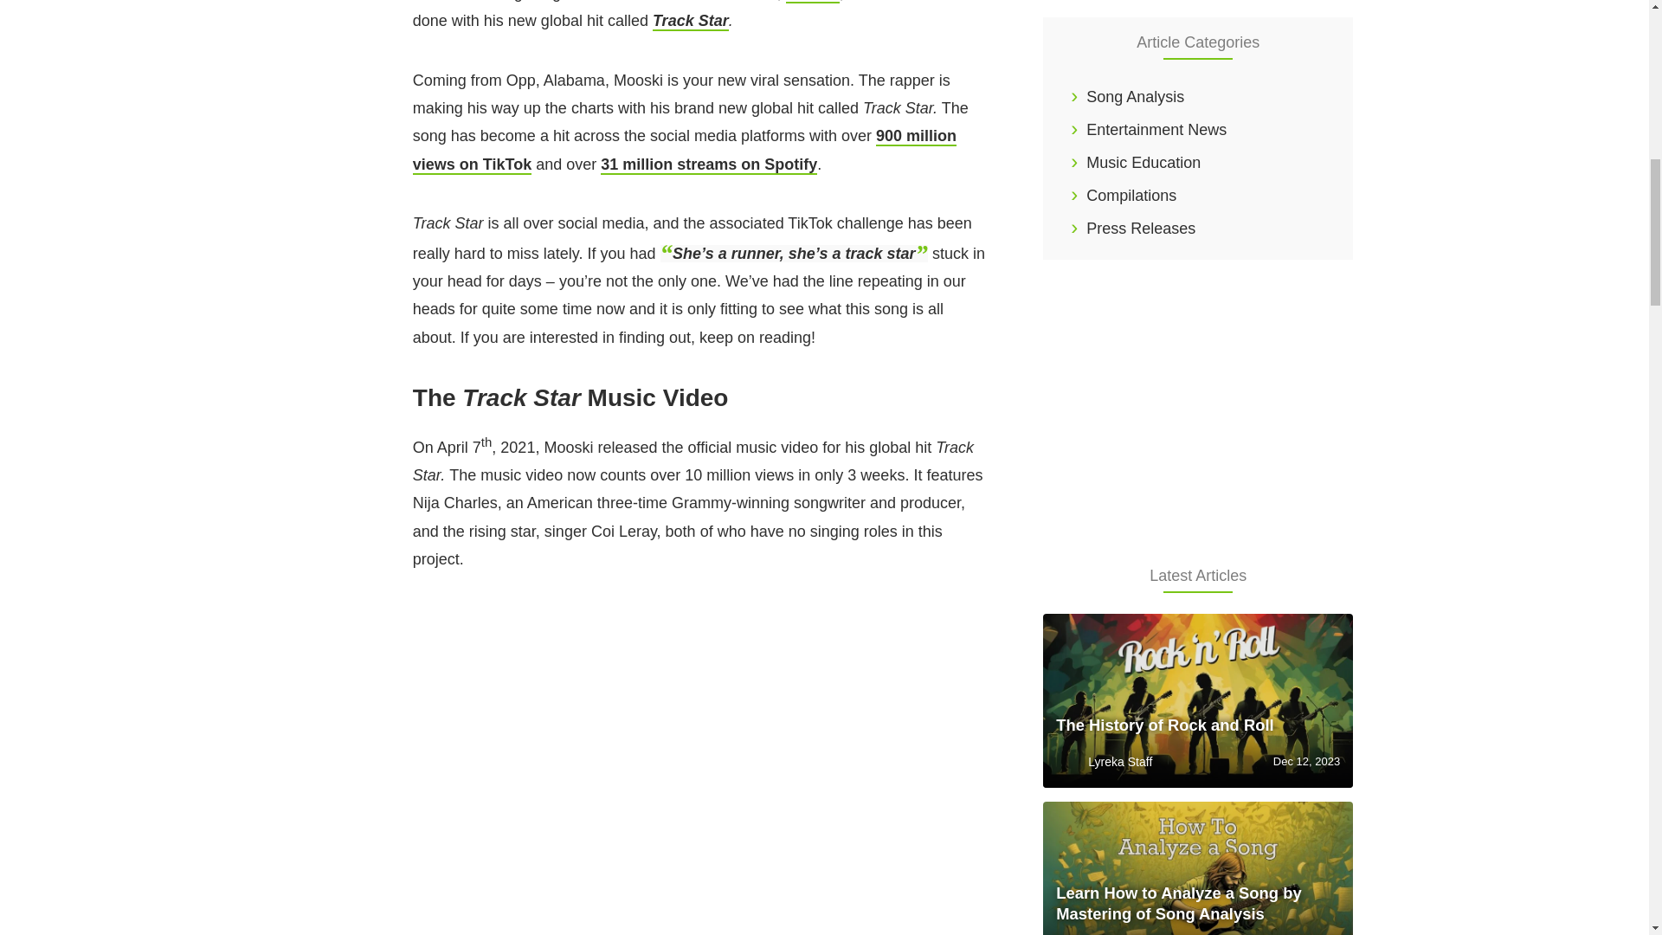 The image size is (1662, 935). What do you see at coordinates (812, 2) in the screenshot?
I see `Mooski` at bounding box center [812, 2].